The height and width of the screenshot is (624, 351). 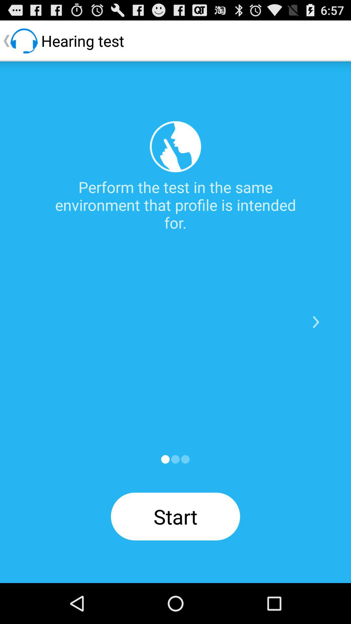 I want to click on next page, so click(x=175, y=459).